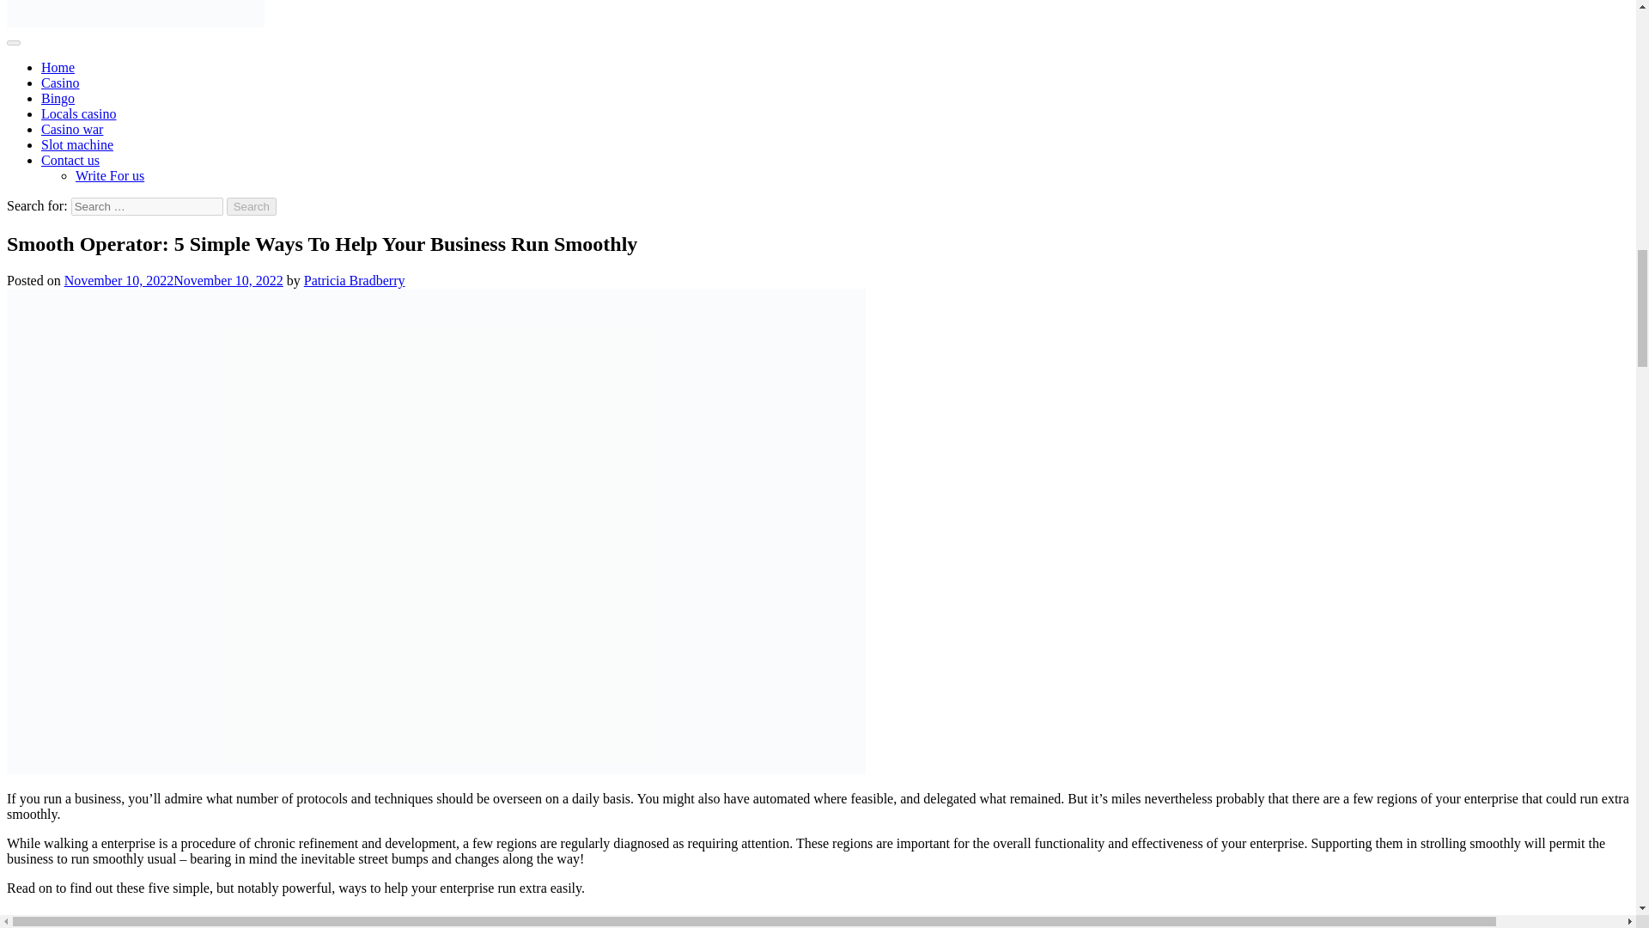 This screenshot has width=1649, height=928. I want to click on Write For us, so click(110, 175).